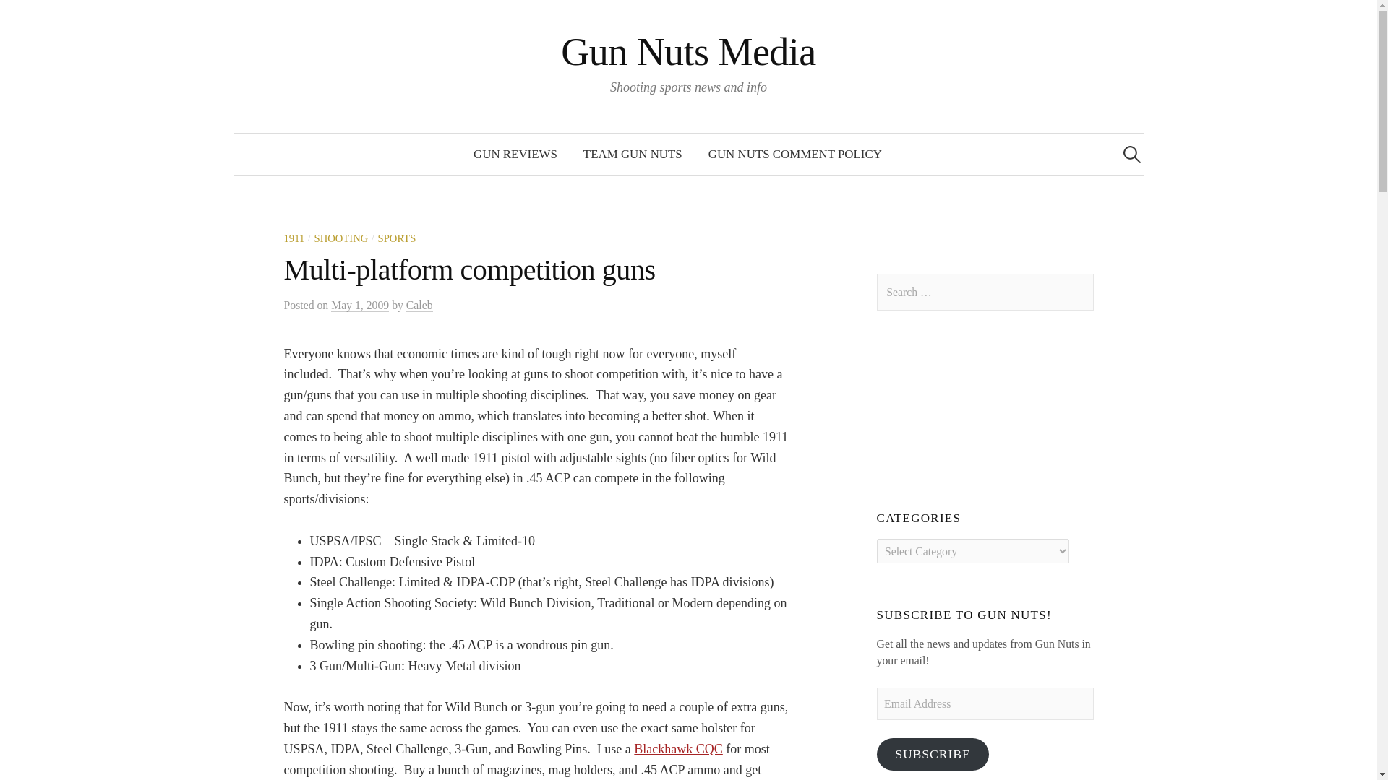 This screenshot has width=1388, height=780. What do you see at coordinates (341, 238) in the screenshot?
I see `SHOOTING` at bounding box center [341, 238].